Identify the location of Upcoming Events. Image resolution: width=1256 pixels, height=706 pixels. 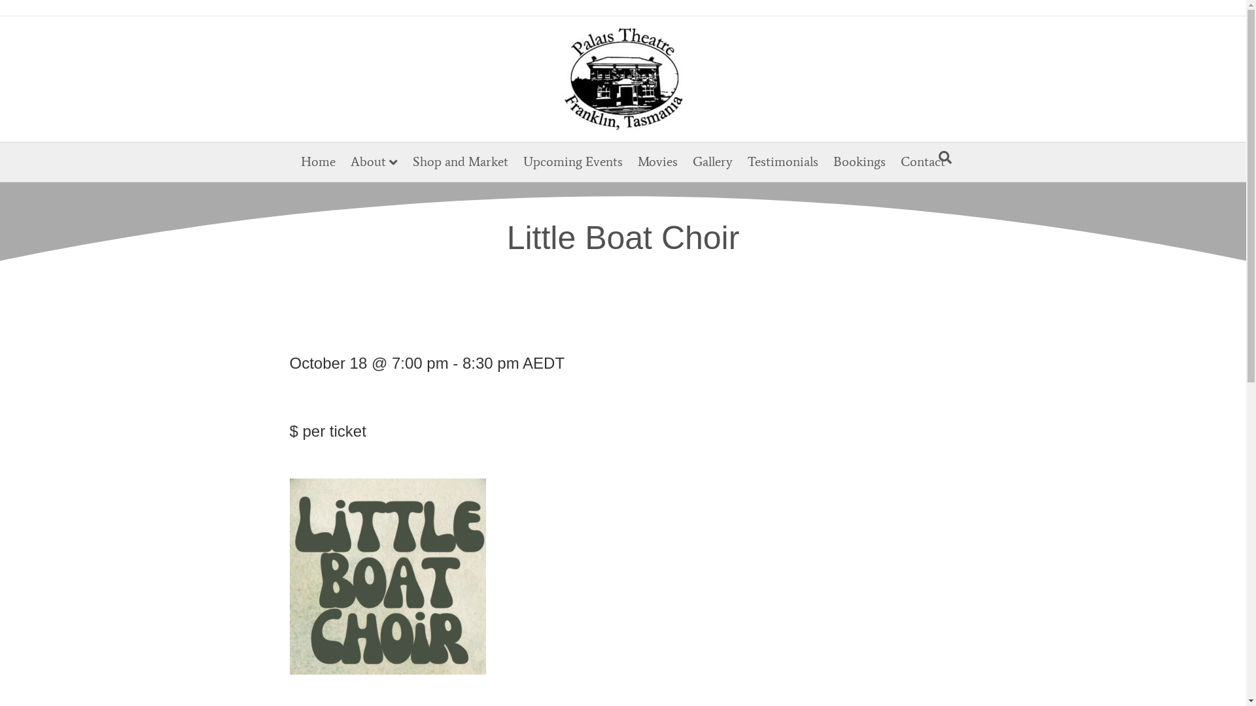
(573, 161).